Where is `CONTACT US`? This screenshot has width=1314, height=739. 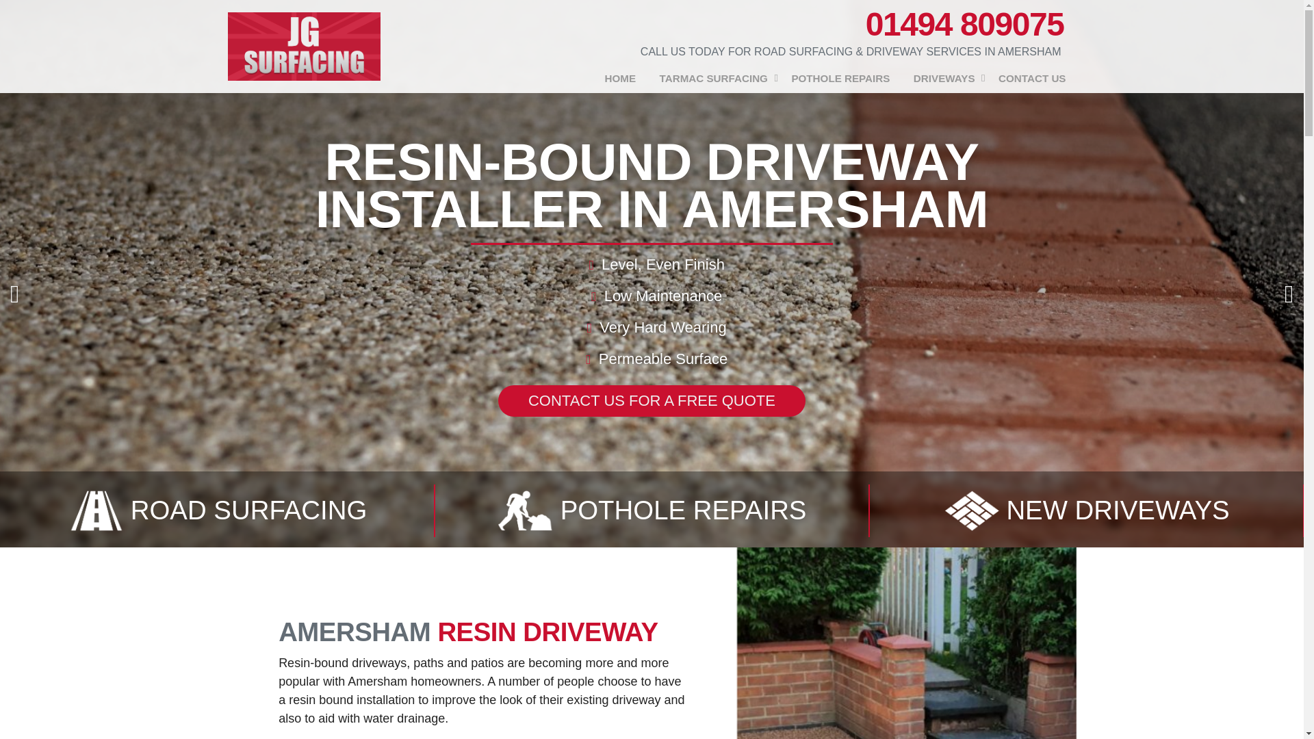 CONTACT US is located at coordinates (1032, 79).